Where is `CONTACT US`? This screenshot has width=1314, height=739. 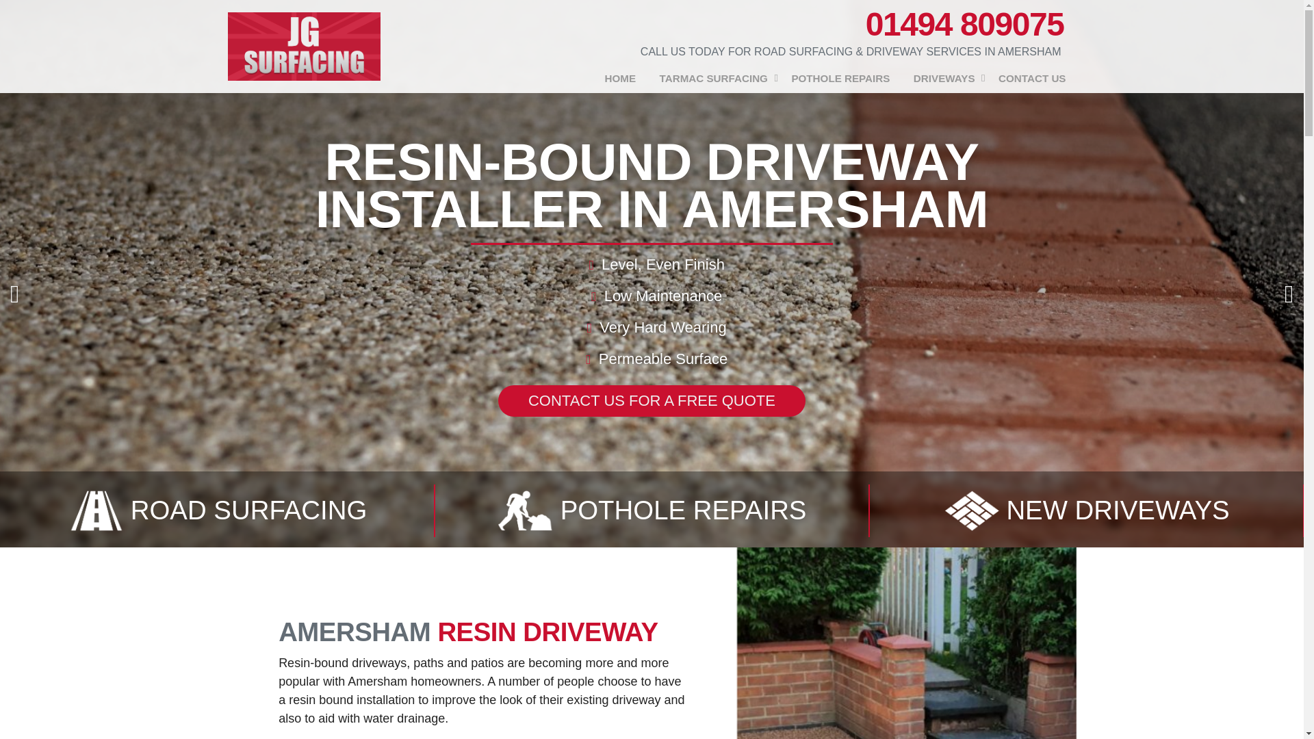 CONTACT US is located at coordinates (1032, 79).